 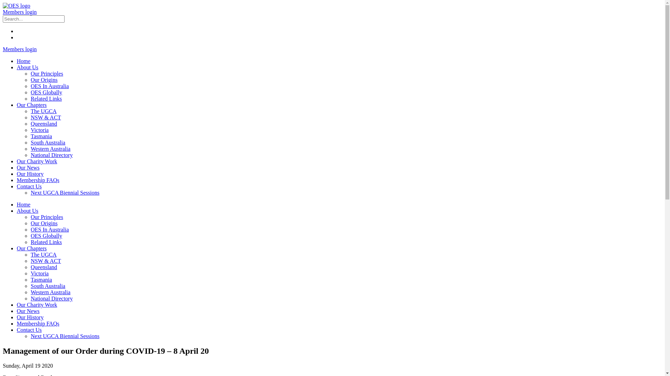 I want to click on OES In Australia, so click(x=50, y=230).